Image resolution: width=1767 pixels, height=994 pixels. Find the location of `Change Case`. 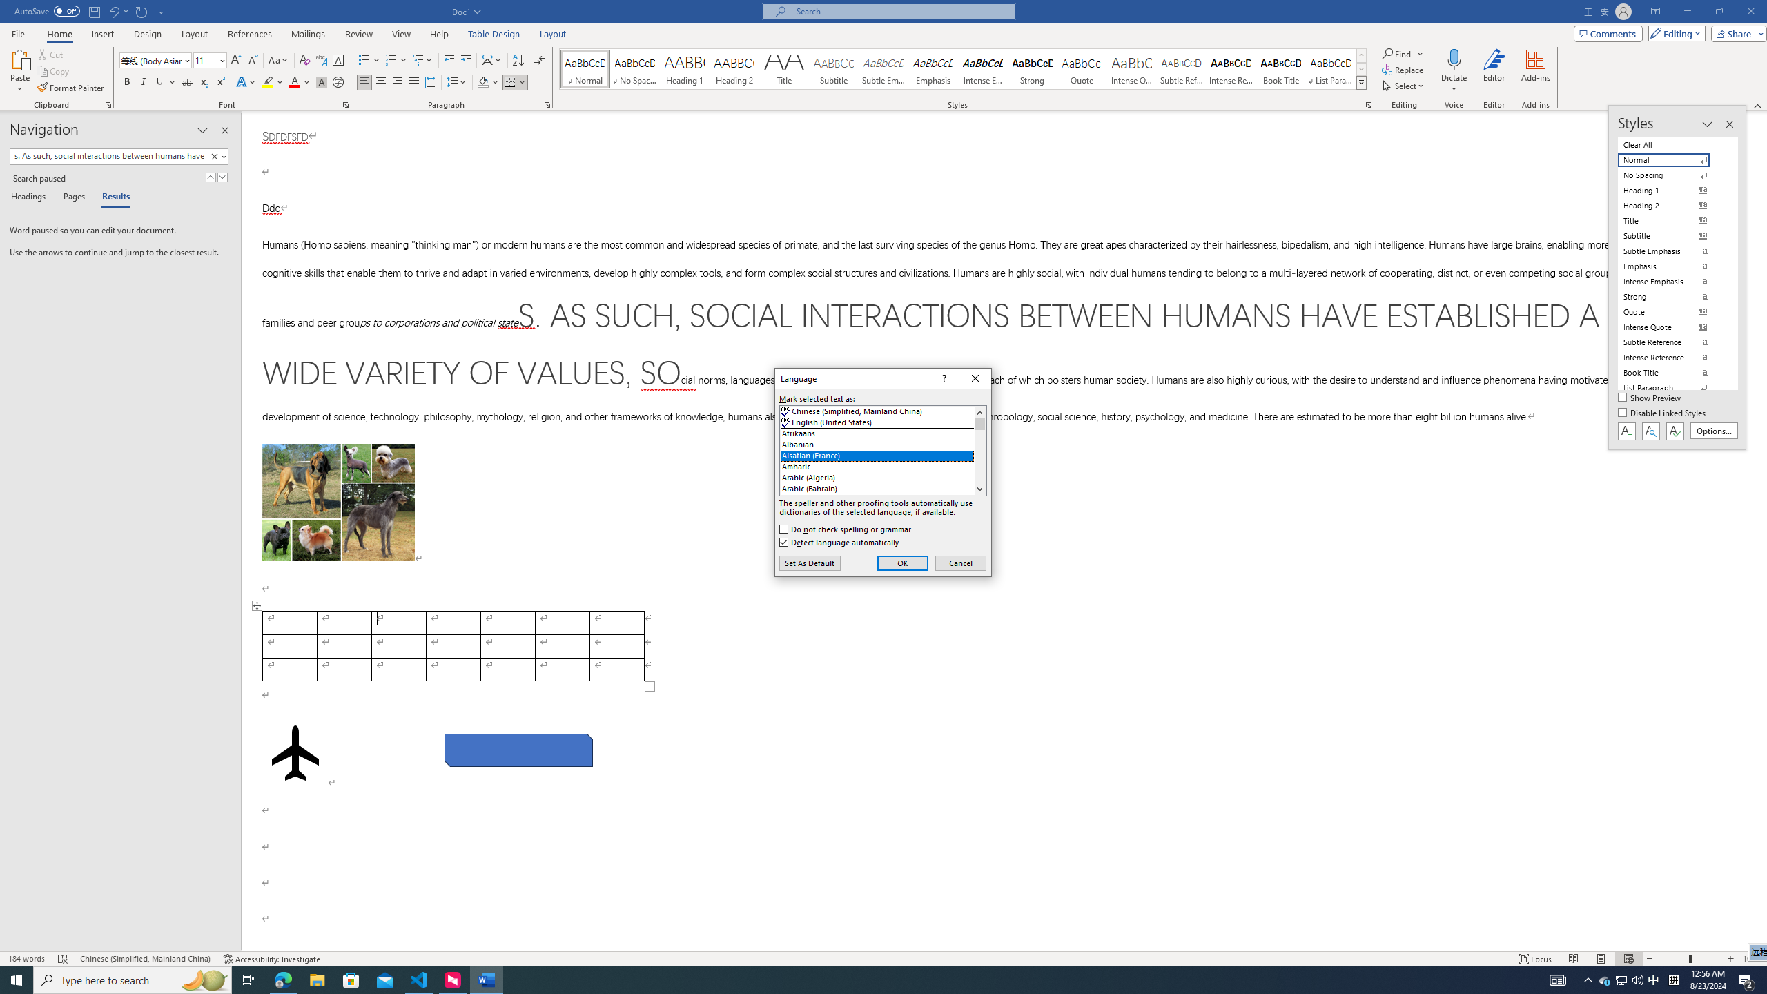

Change Case is located at coordinates (279, 61).